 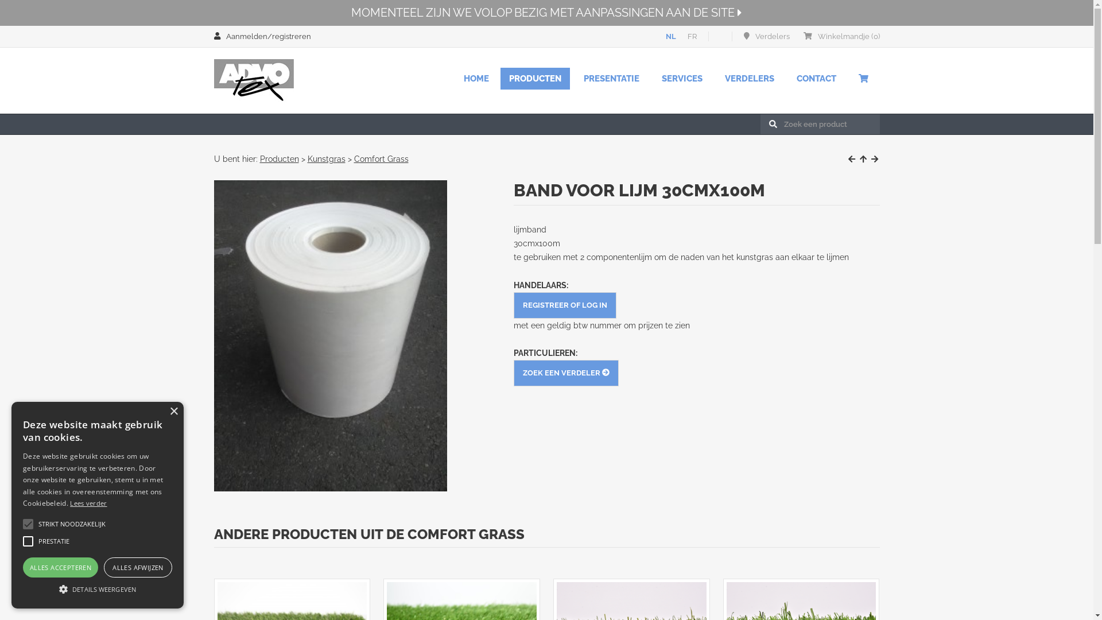 What do you see at coordinates (381, 159) in the screenshot?
I see `Comfort Grass` at bounding box center [381, 159].